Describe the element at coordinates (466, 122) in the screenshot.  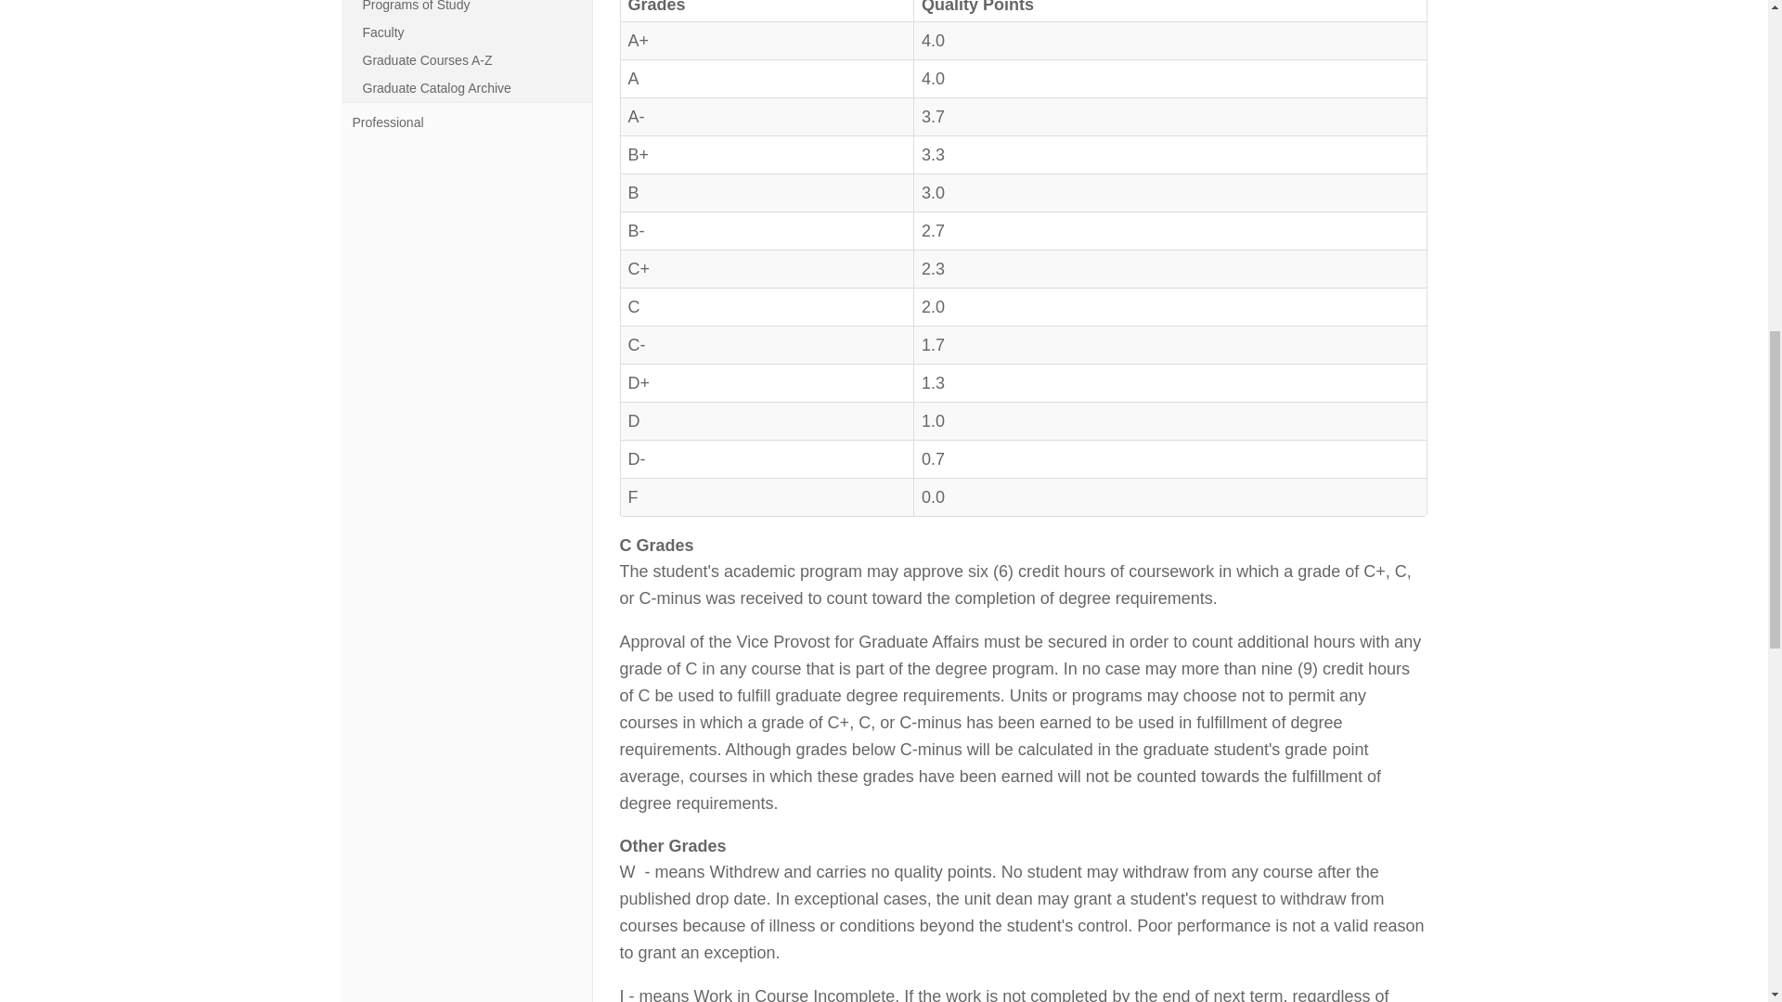
I see `Professional` at that location.